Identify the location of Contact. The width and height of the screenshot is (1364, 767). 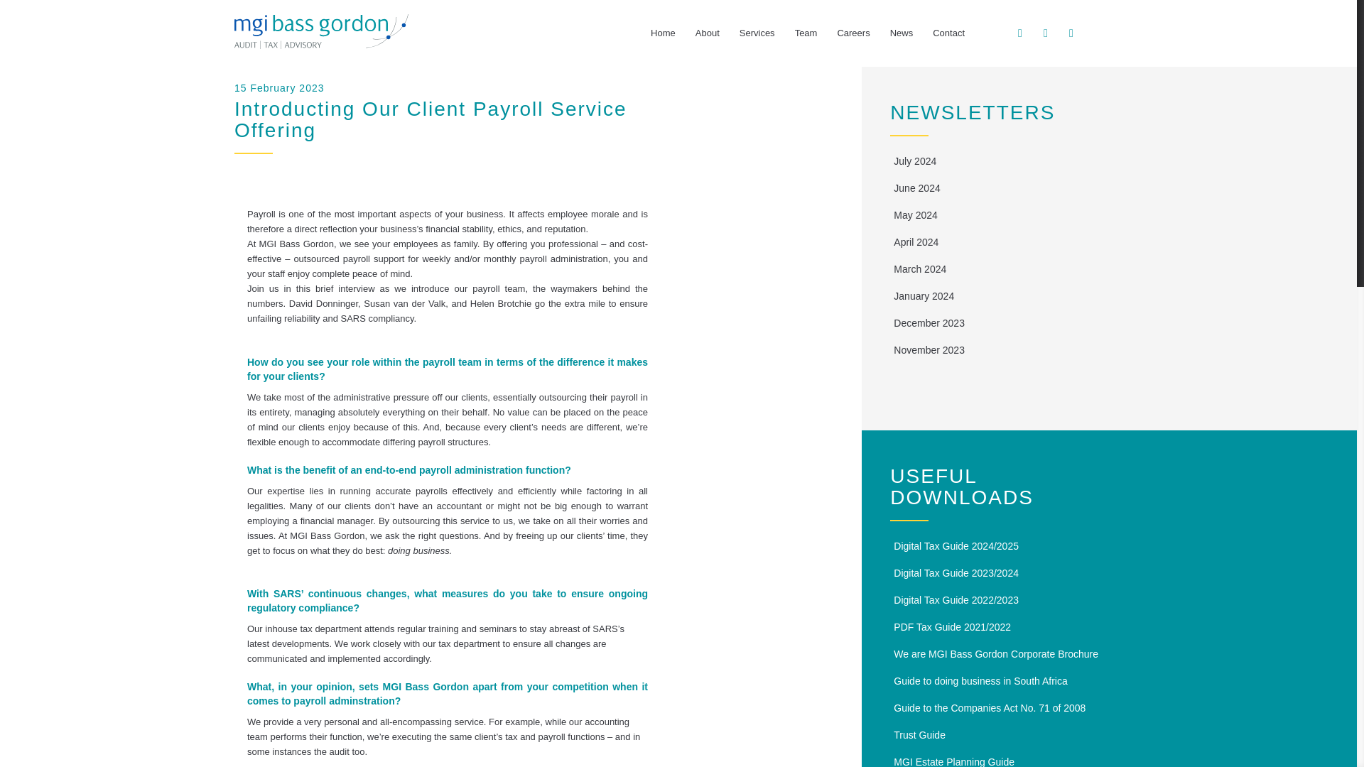
(949, 33).